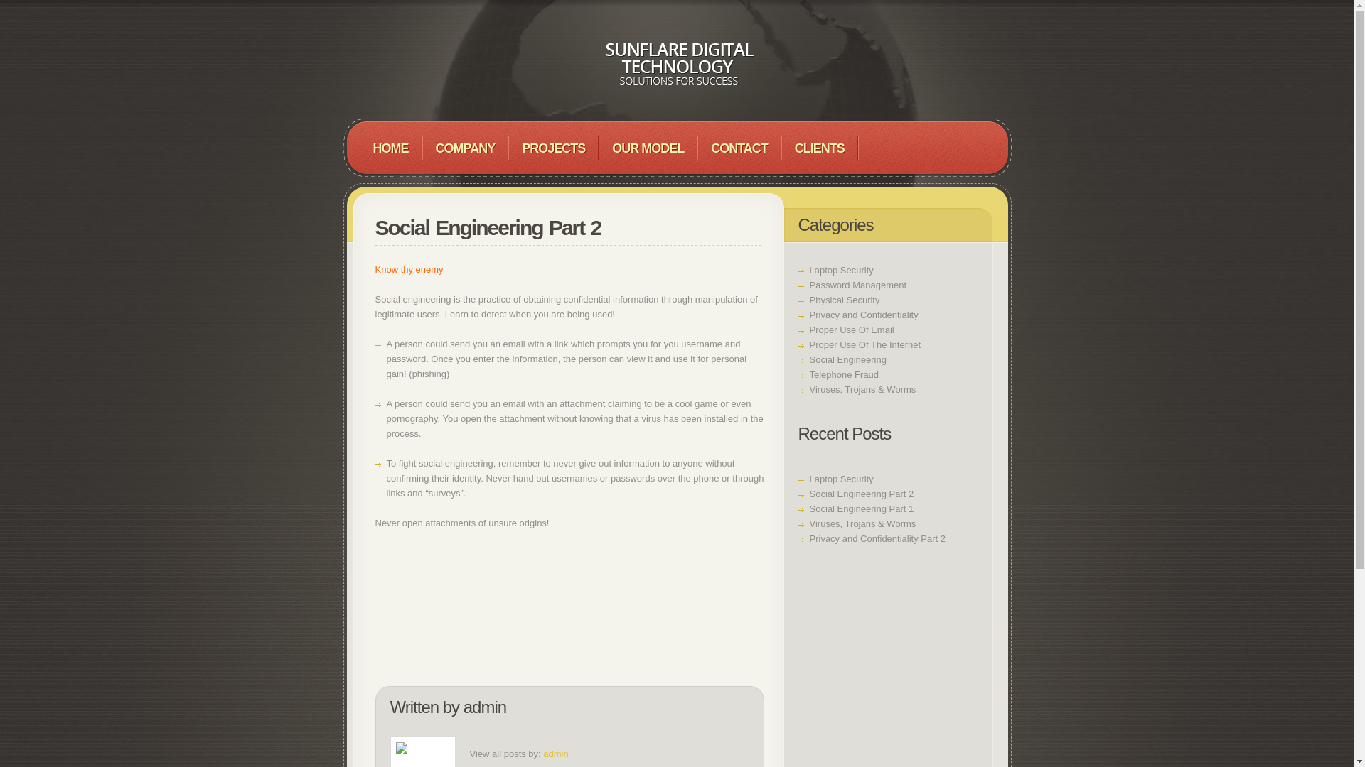 This screenshot has width=1365, height=767. Describe the element at coordinates (555, 754) in the screenshot. I see `admin` at that location.